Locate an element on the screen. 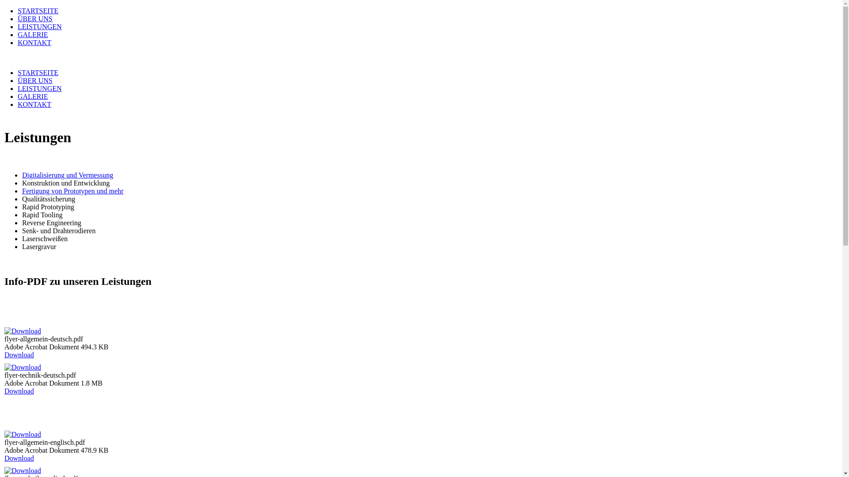 The height and width of the screenshot is (477, 849). STARTSEITE is located at coordinates (38, 72).